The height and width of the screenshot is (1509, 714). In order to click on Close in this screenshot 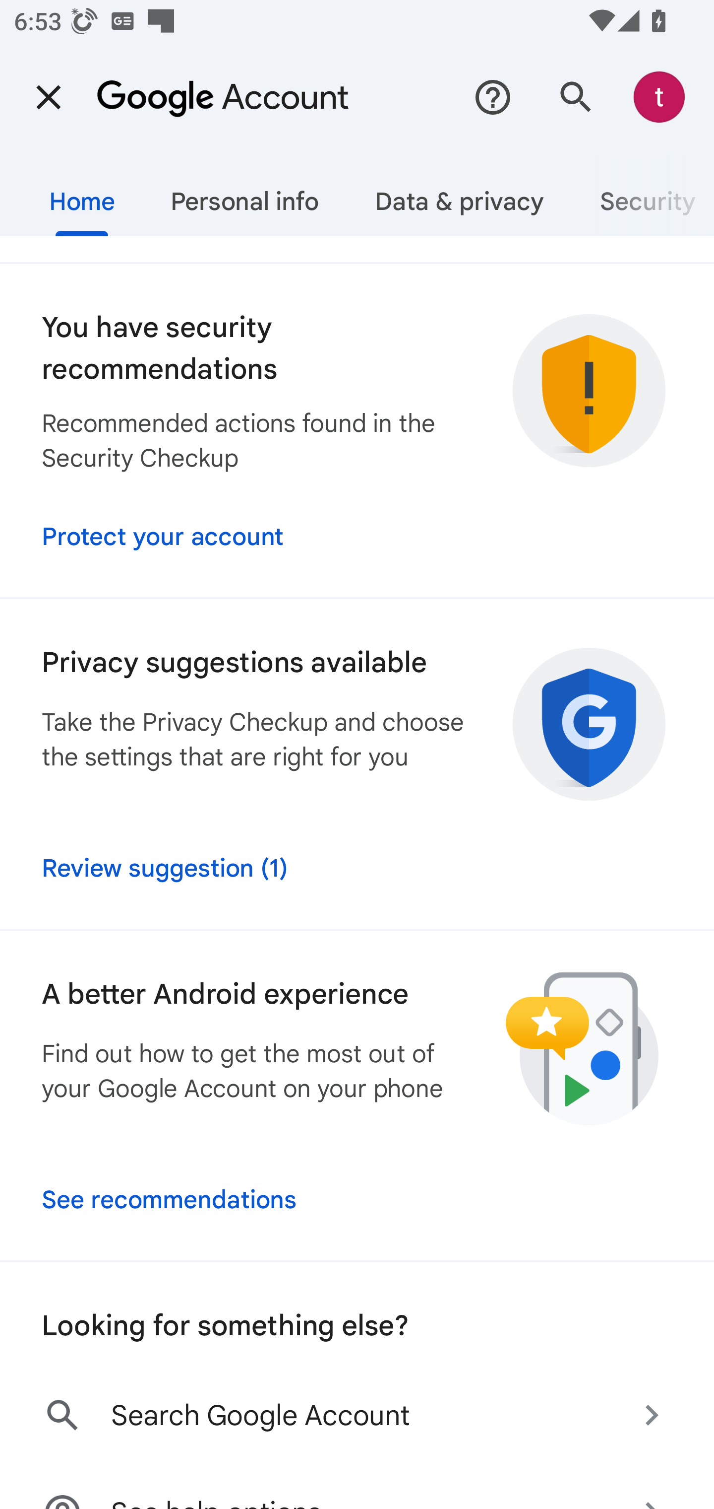, I will do `click(49, 97)`.